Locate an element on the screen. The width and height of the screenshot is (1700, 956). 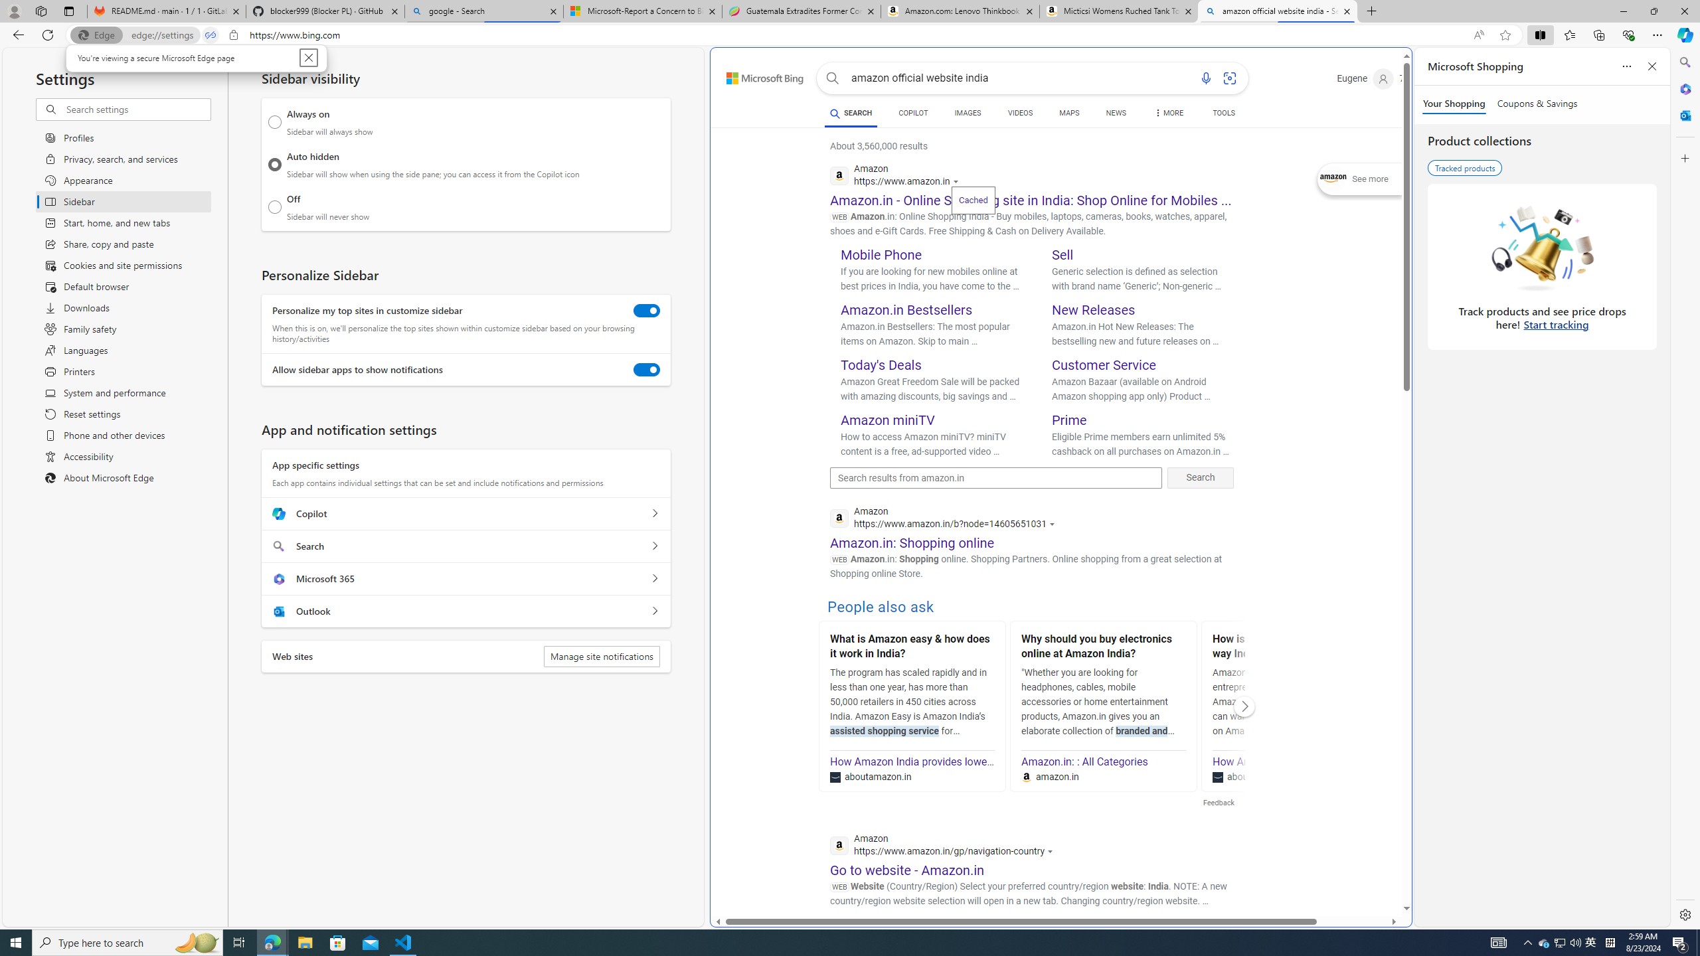
Amazon.in Bestsellers is located at coordinates (907, 310).